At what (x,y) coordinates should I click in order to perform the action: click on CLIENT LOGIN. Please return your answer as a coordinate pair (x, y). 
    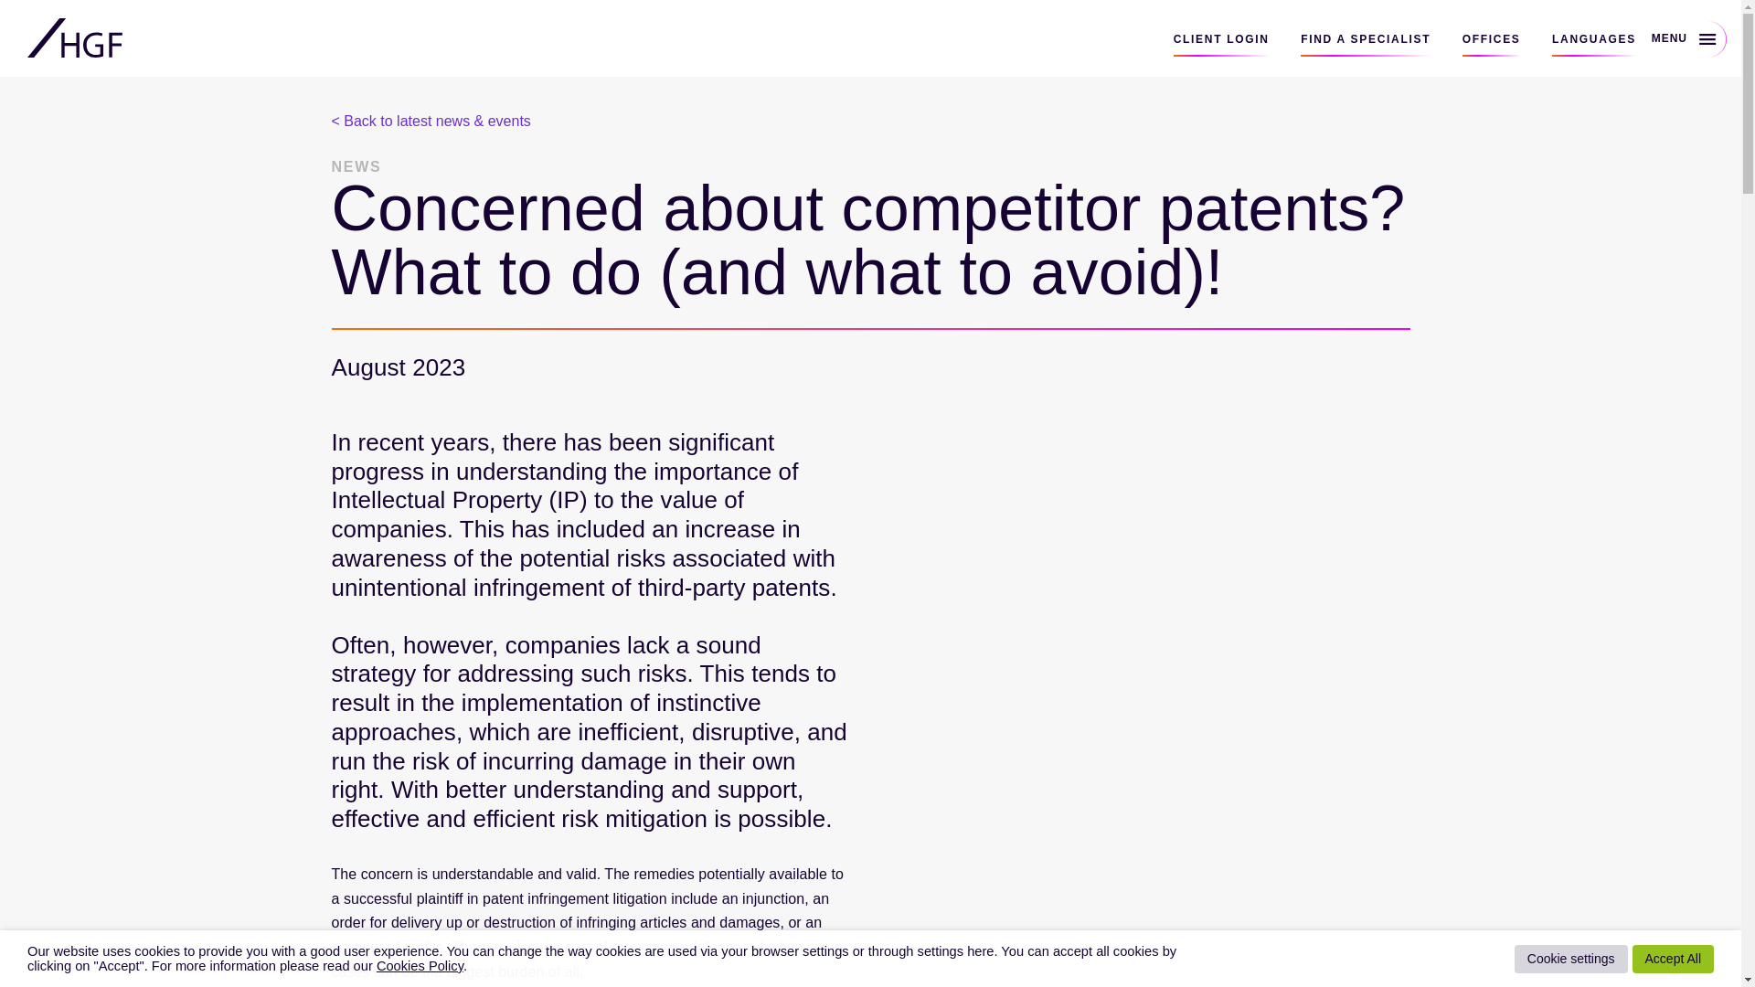
    Looking at the image, I should click on (1221, 44).